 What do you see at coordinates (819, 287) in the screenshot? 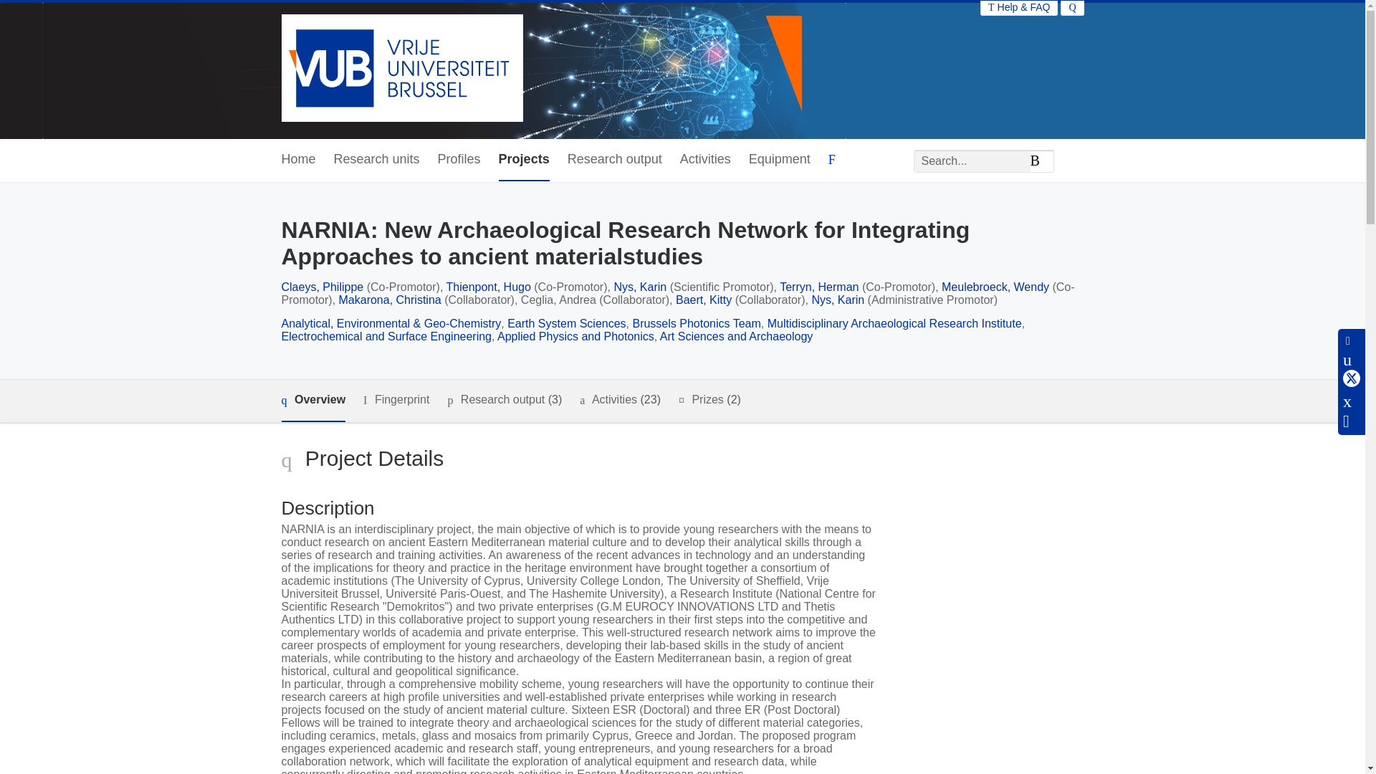
I see `Terryn, Herman` at bounding box center [819, 287].